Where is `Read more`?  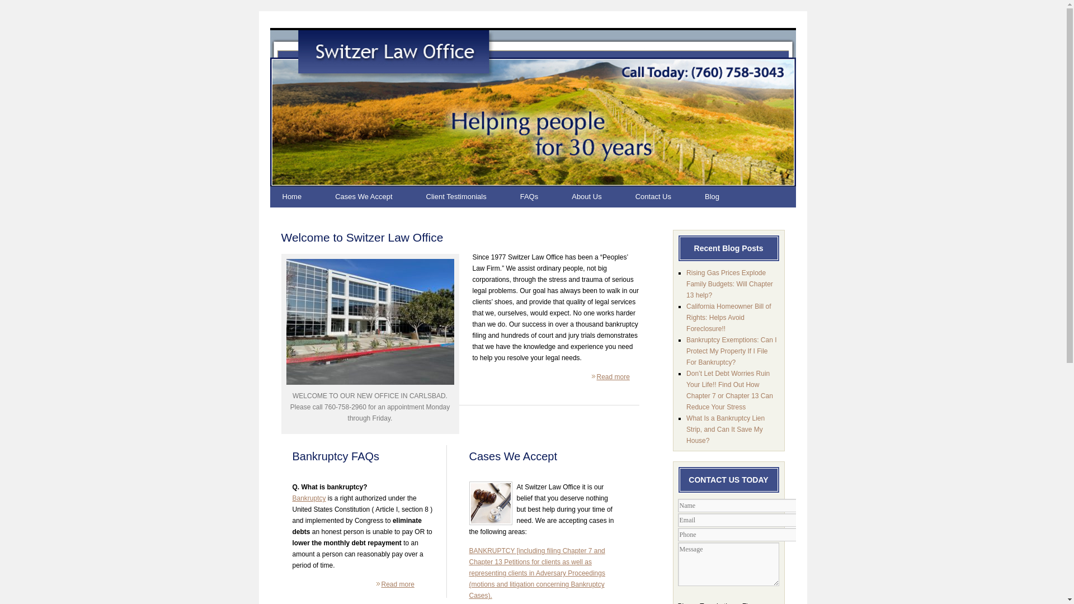
Read more is located at coordinates (613, 377).